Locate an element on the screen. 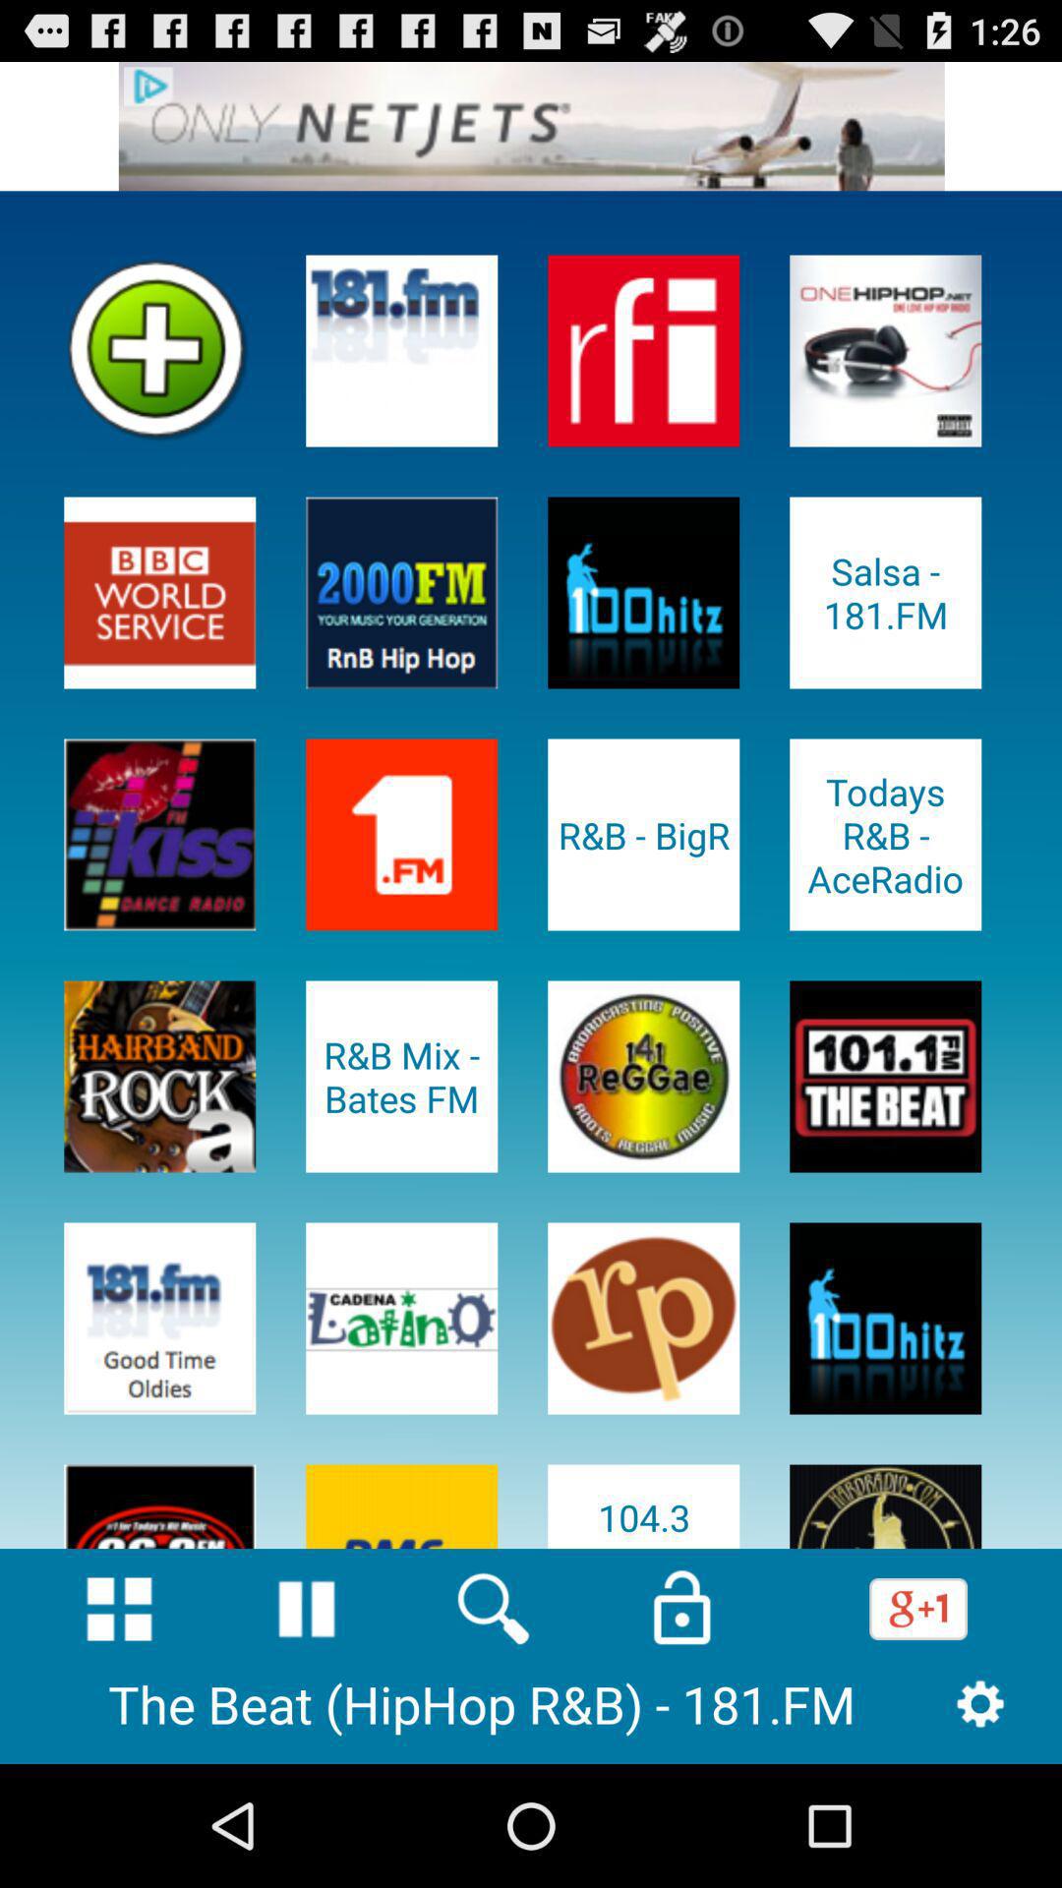 The width and height of the screenshot is (1062, 1888). home is located at coordinates (119, 1609).